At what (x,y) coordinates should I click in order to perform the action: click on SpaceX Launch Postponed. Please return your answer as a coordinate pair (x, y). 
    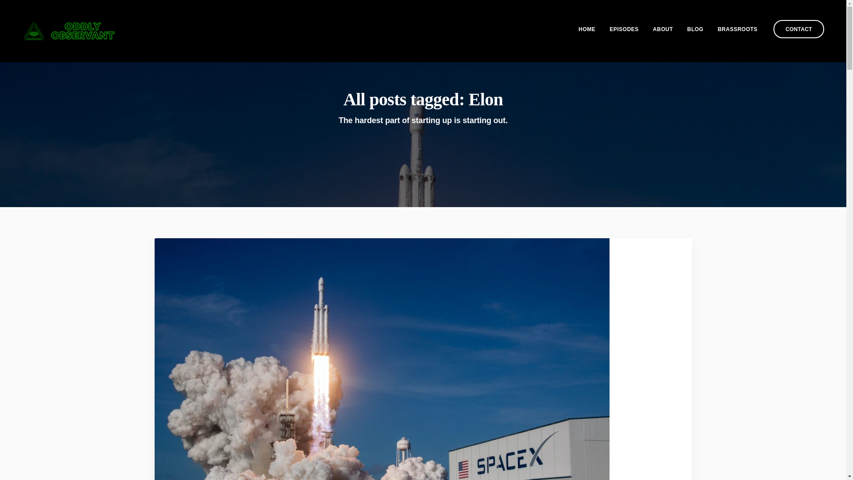
    Looking at the image, I should click on (389, 404).